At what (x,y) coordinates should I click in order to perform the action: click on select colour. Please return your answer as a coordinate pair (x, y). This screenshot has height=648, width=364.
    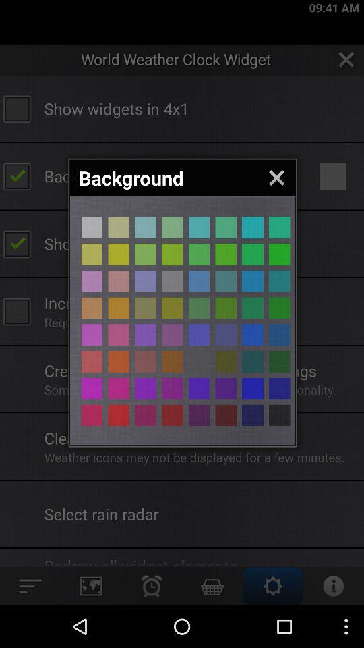
    Looking at the image, I should click on (173, 281).